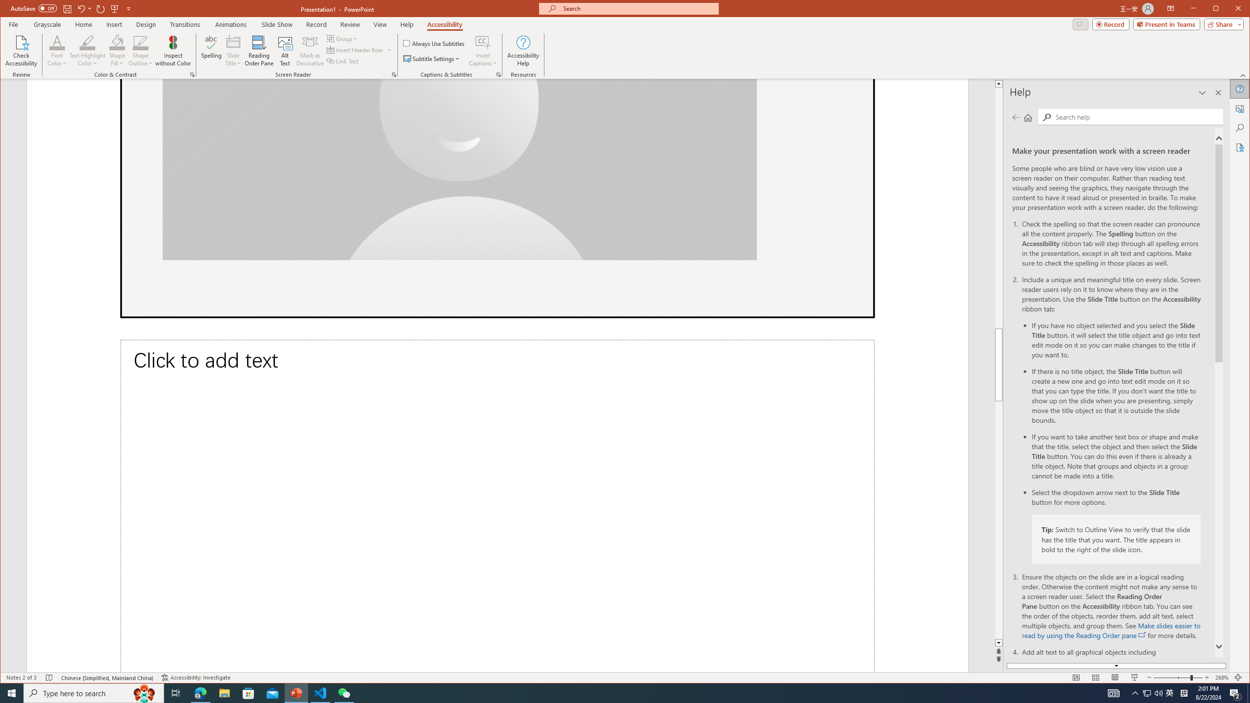 The width and height of the screenshot is (1250, 703). Describe the element at coordinates (1143, 635) in the screenshot. I see `openinnewwindow` at that location.